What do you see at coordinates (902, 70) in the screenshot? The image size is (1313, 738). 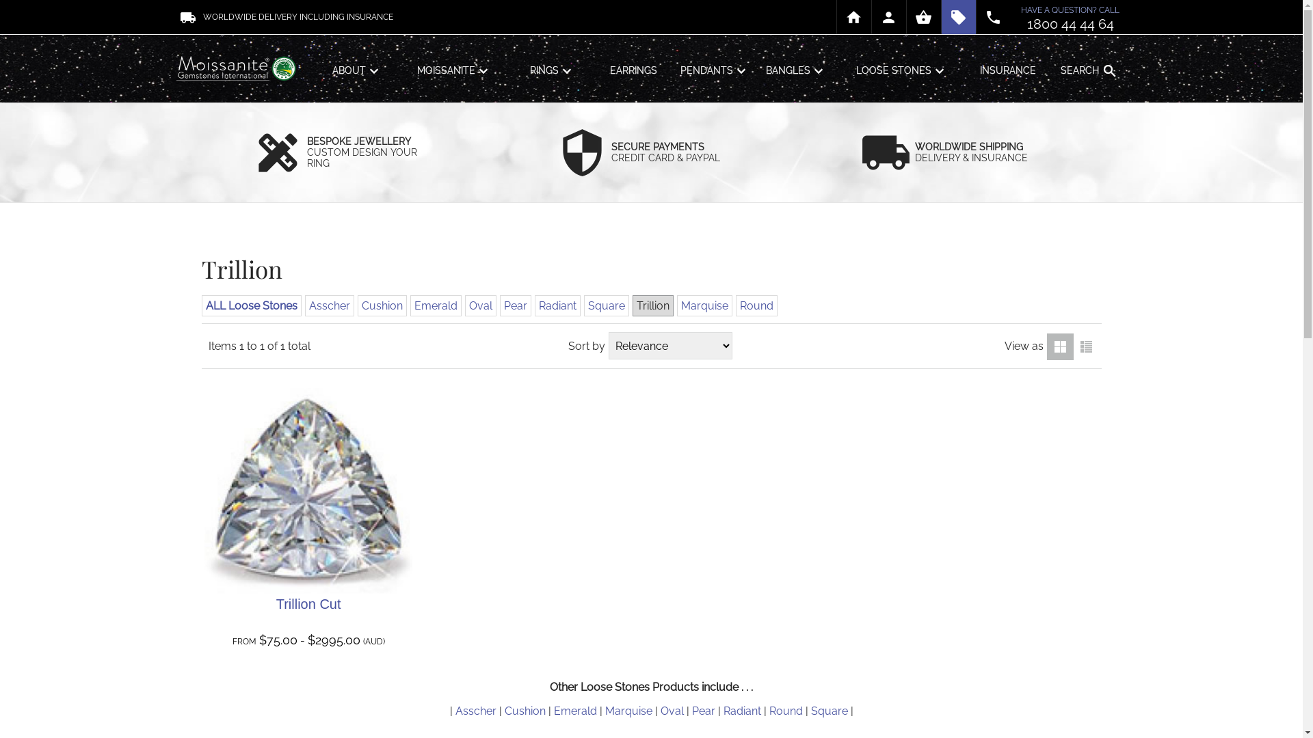 I see `LOOSE STONESexpand_more` at bounding box center [902, 70].